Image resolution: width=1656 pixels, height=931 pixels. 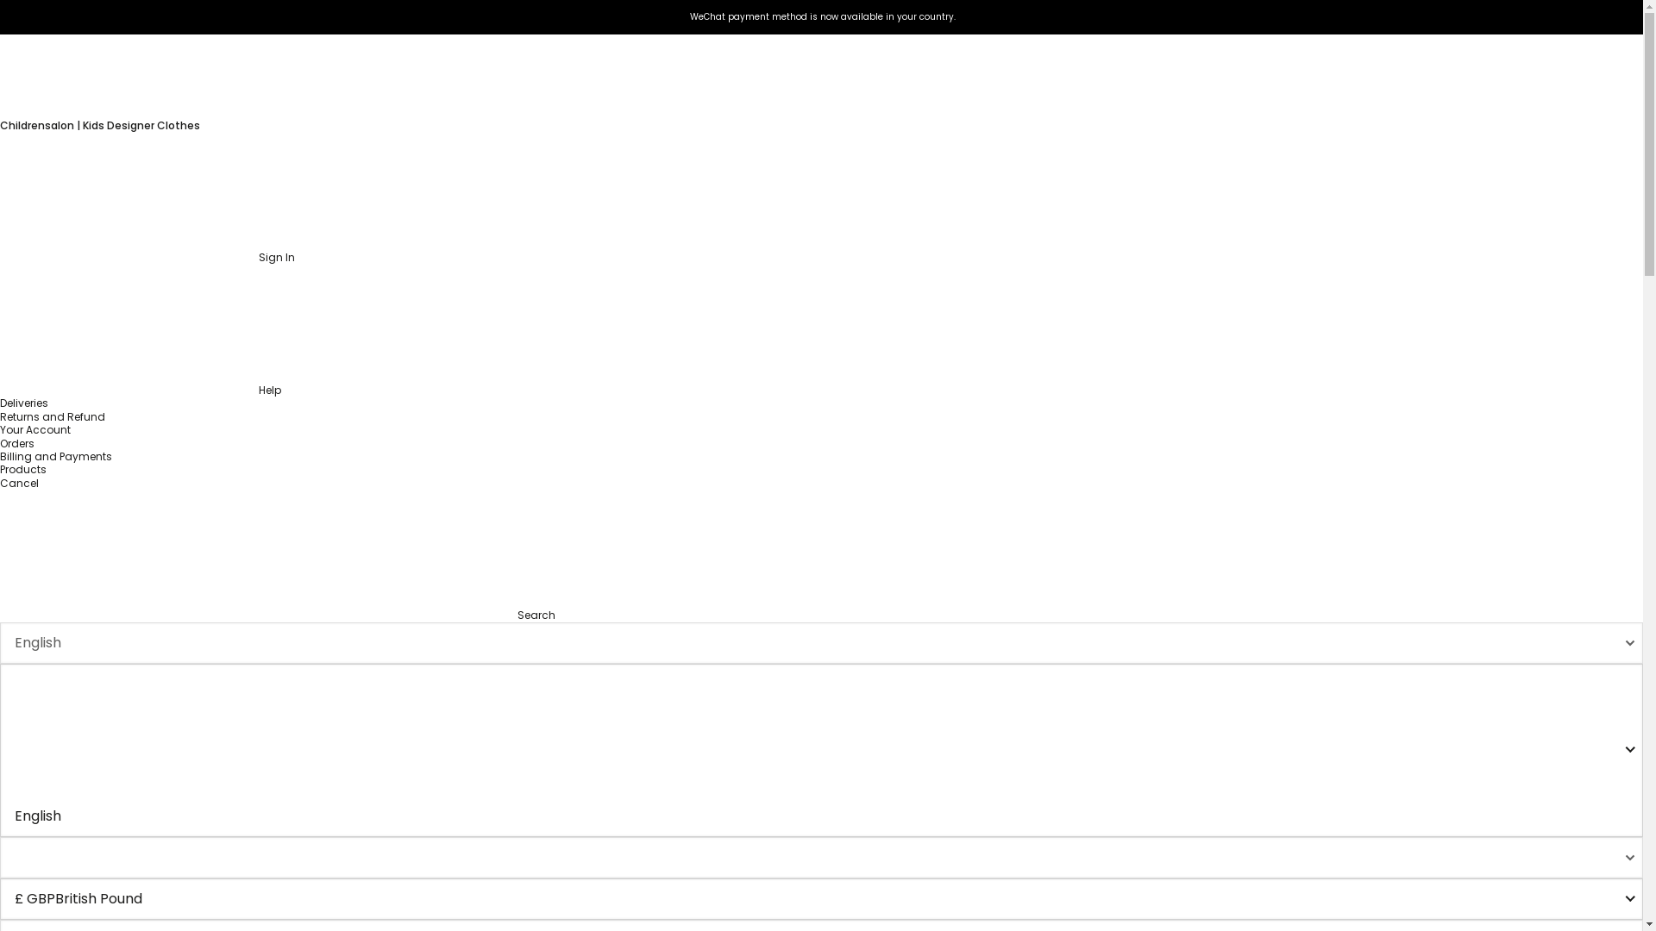 What do you see at coordinates (22, 469) in the screenshot?
I see `Products` at bounding box center [22, 469].